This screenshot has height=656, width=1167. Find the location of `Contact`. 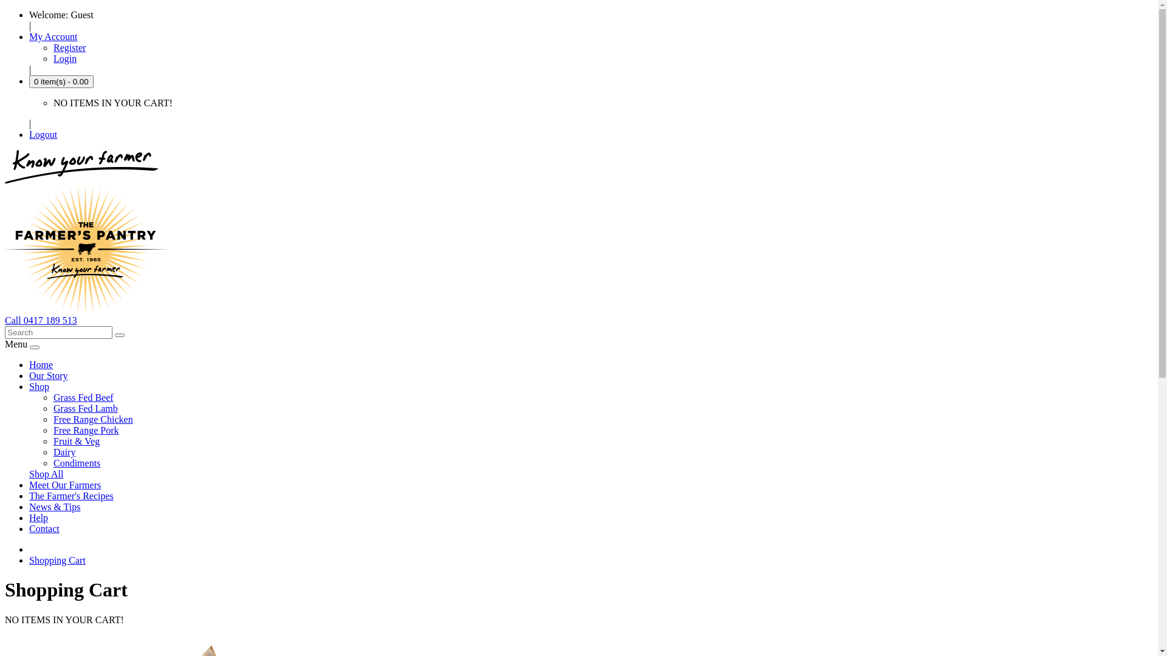

Contact is located at coordinates (44, 528).